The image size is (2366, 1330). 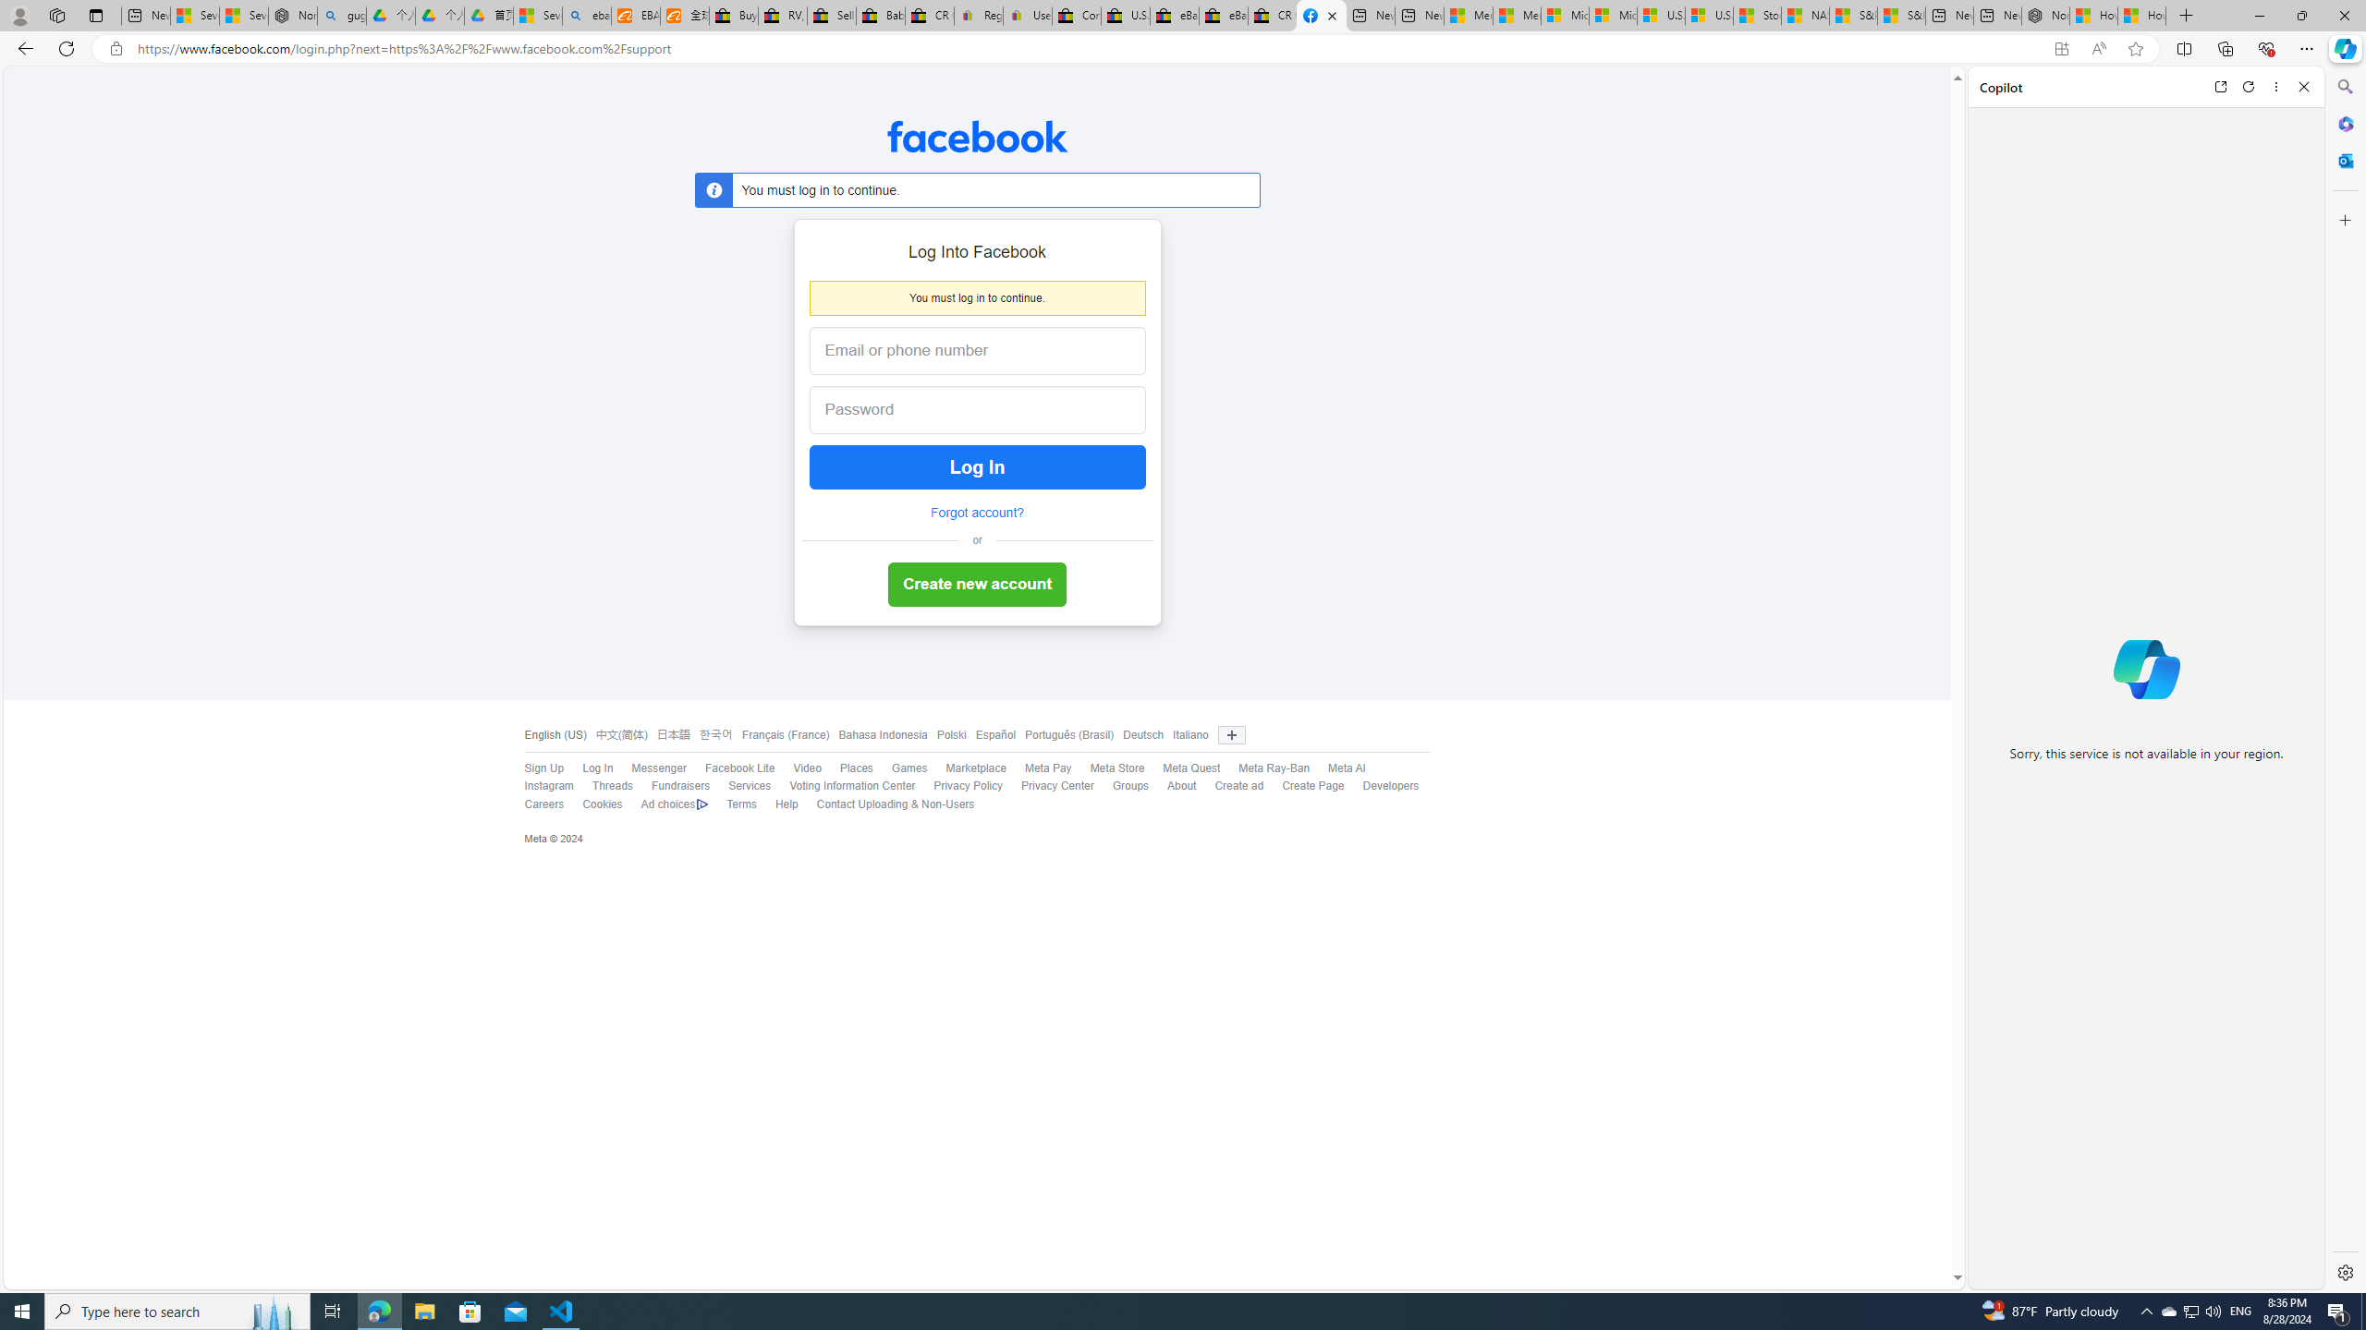 I want to click on Facebook Lite, so click(x=739, y=768).